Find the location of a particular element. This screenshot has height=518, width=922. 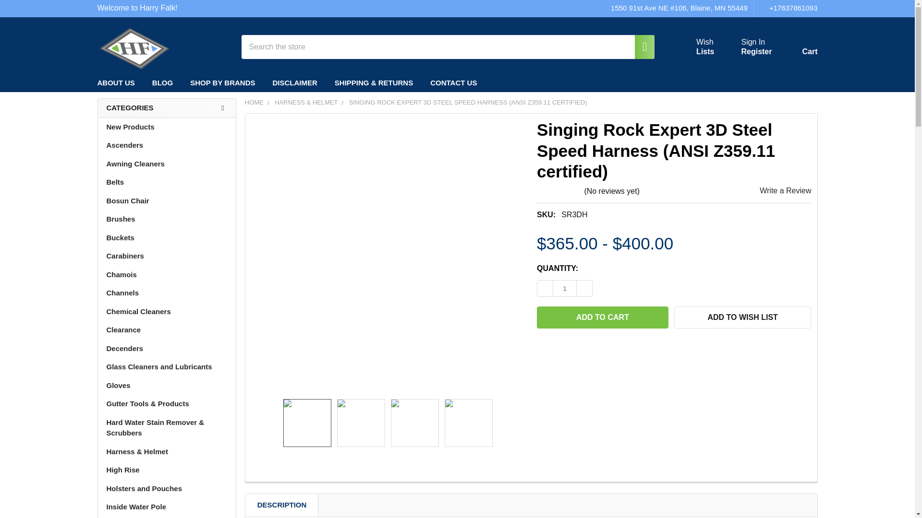

1 is located at coordinates (565, 288).